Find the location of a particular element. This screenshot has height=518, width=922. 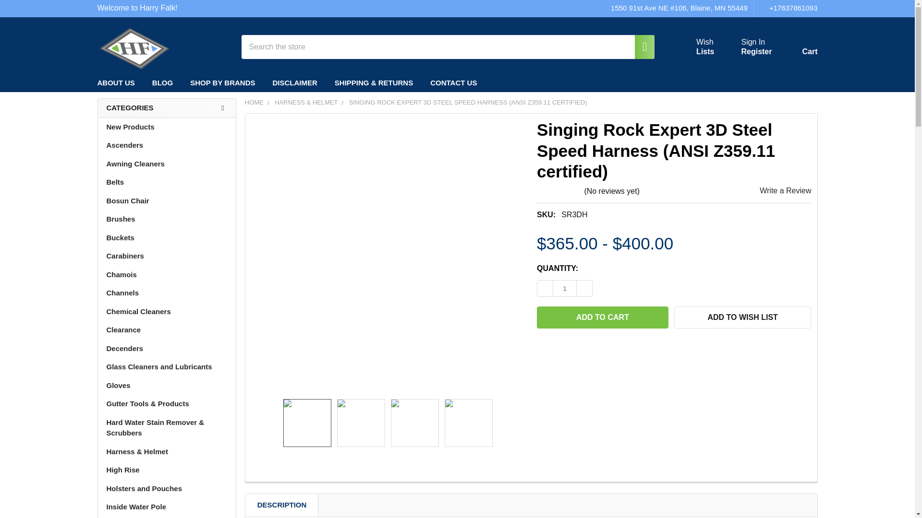

1 is located at coordinates (565, 288).